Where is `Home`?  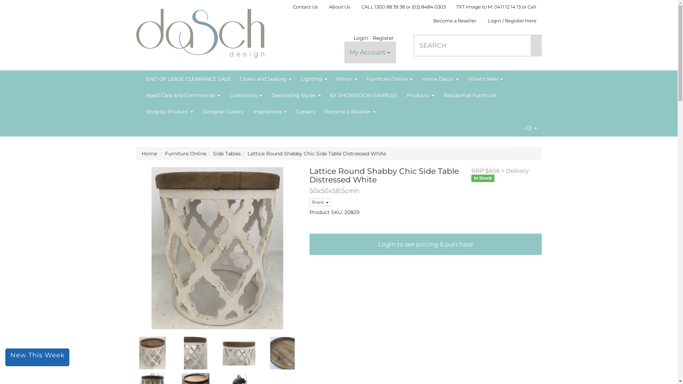
Home is located at coordinates (149, 154).